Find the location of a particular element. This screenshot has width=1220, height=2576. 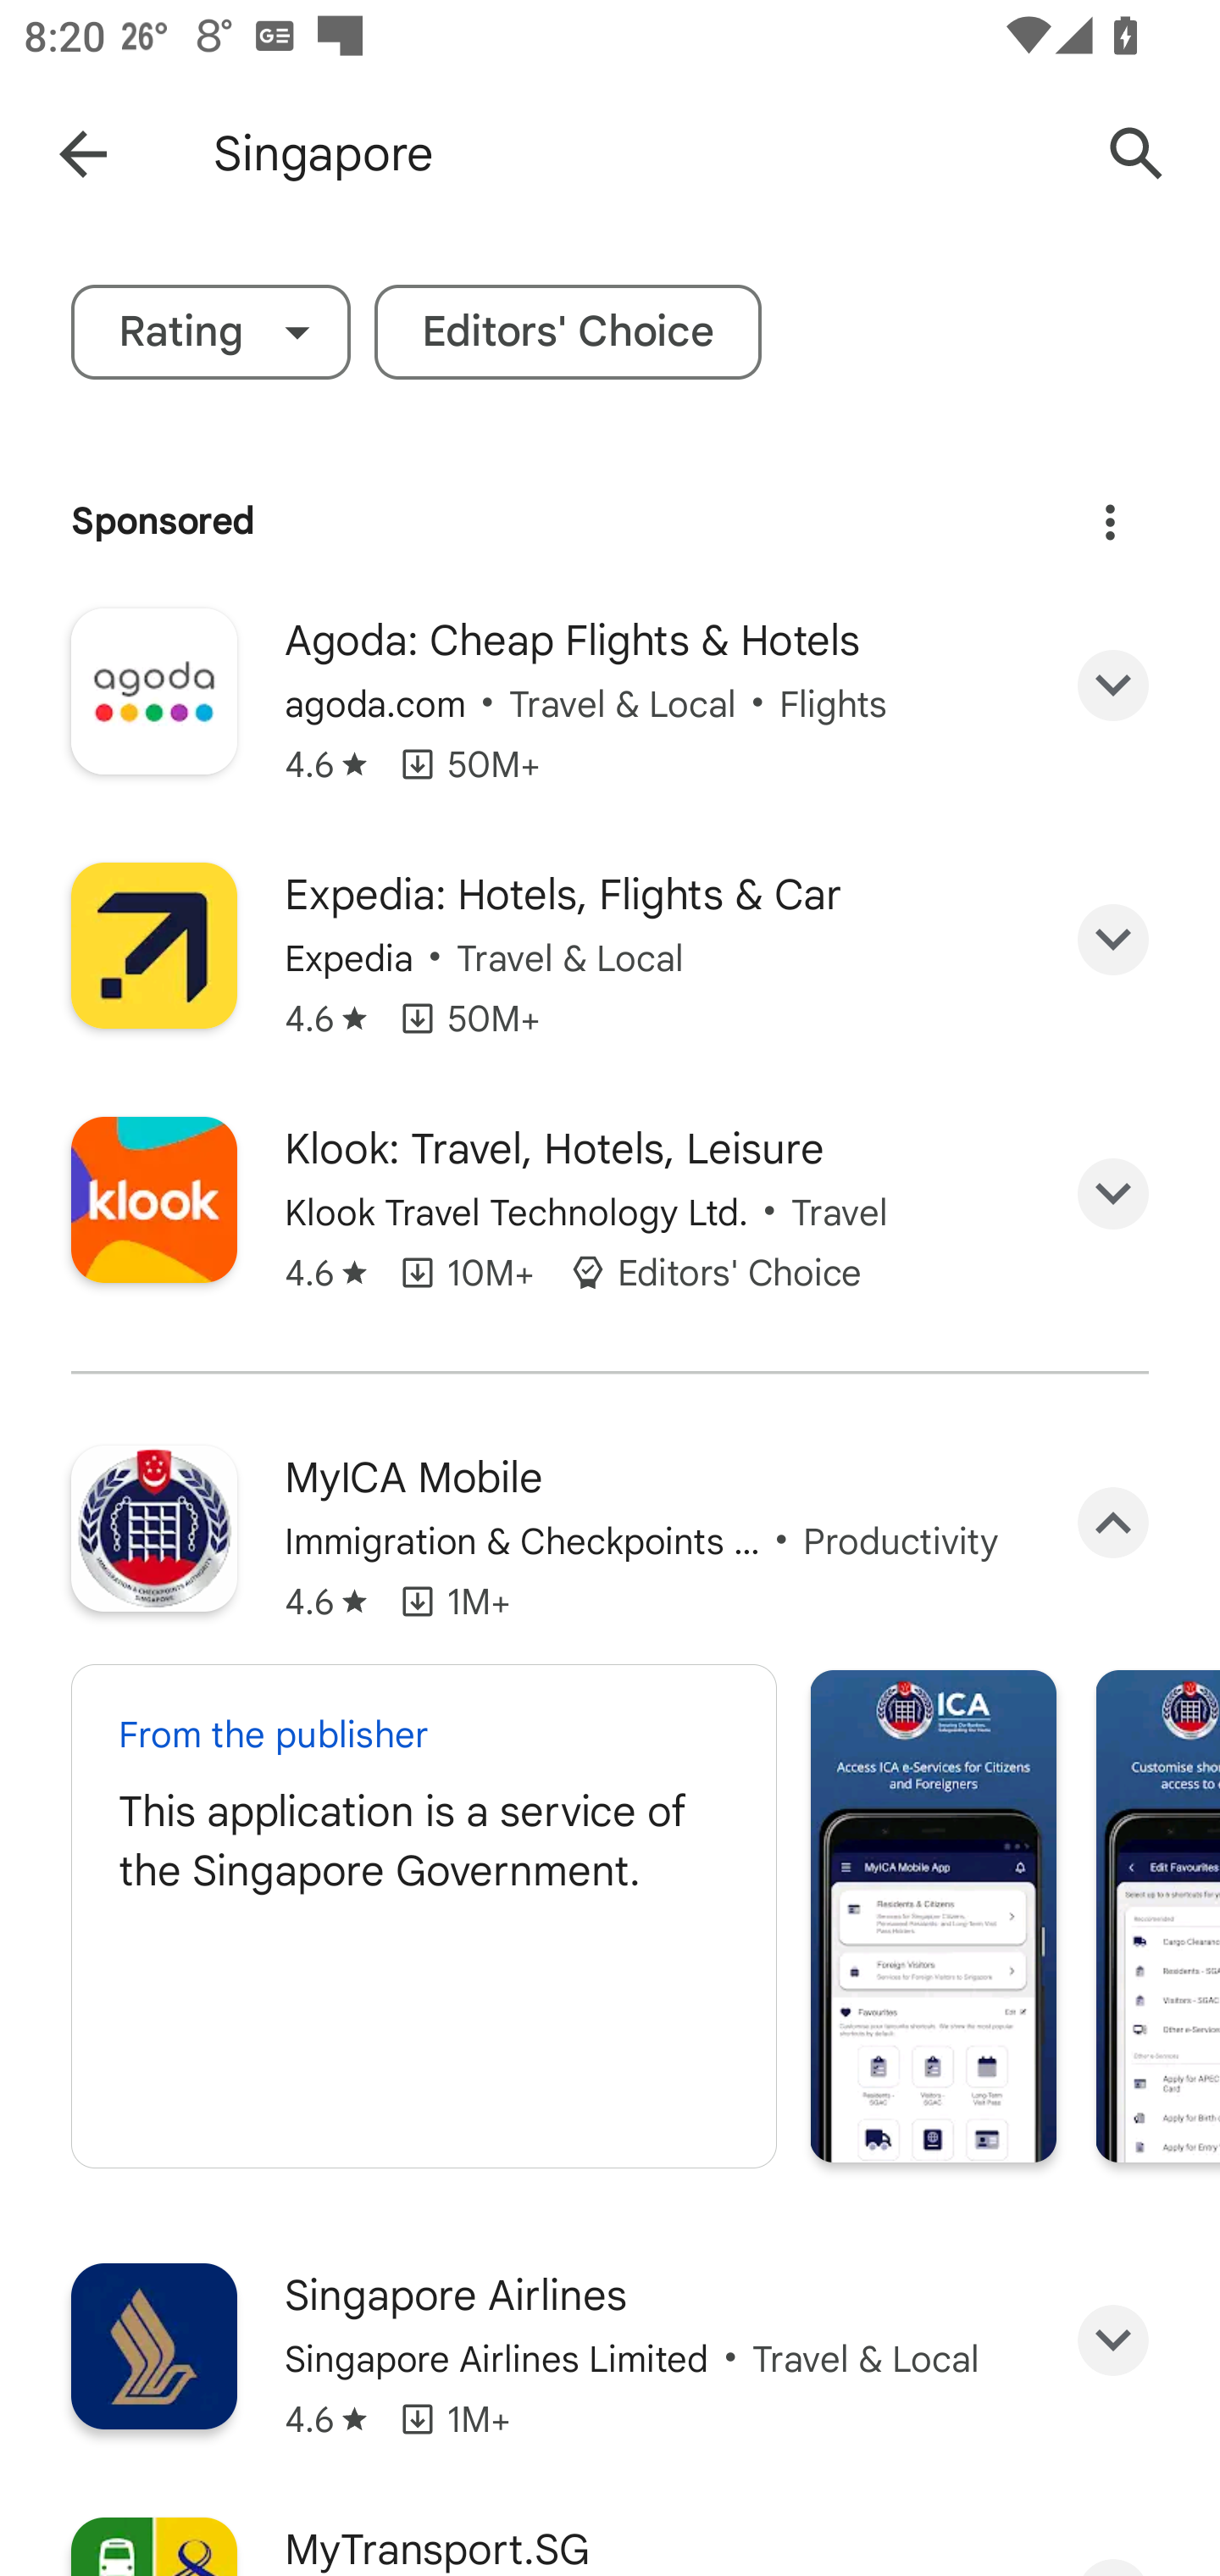

Rating - double tap to change the filter is located at coordinates (210, 332).